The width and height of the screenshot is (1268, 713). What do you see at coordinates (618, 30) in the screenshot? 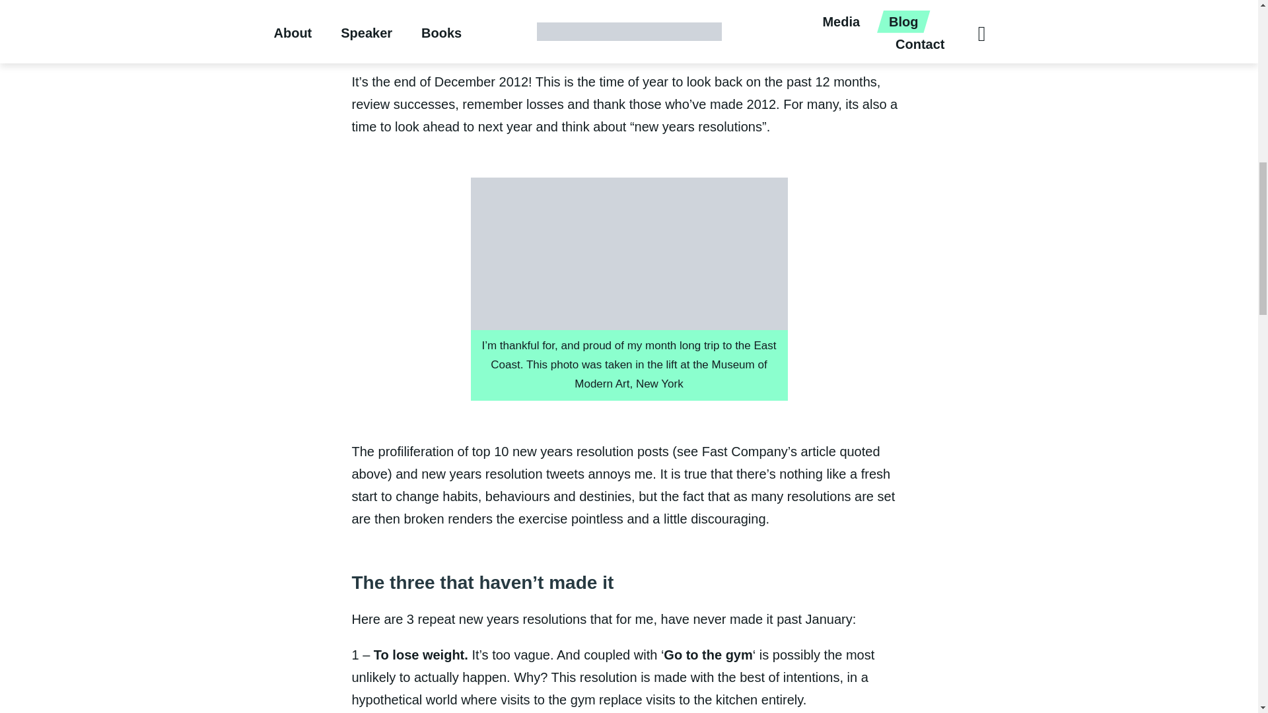
I see `10 Resolutions to make 2013 your best year ever article` at bounding box center [618, 30].